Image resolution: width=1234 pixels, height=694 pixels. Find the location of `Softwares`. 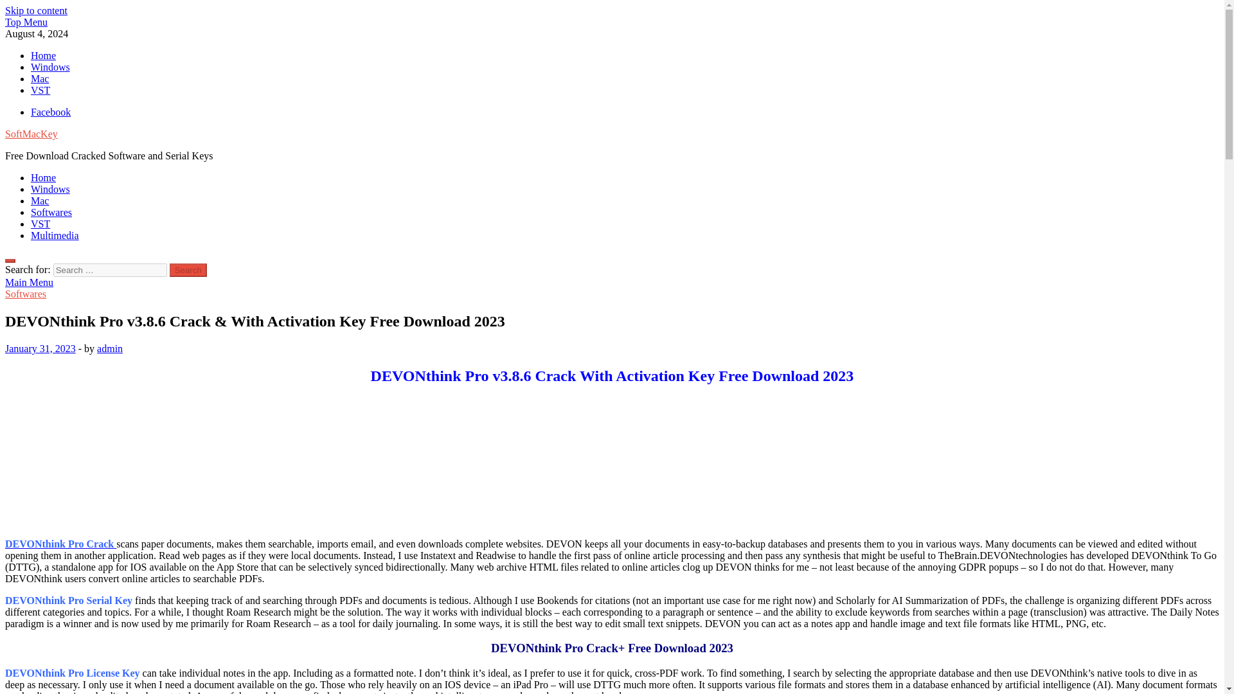

Softwares is located at coordinates (51, 212).